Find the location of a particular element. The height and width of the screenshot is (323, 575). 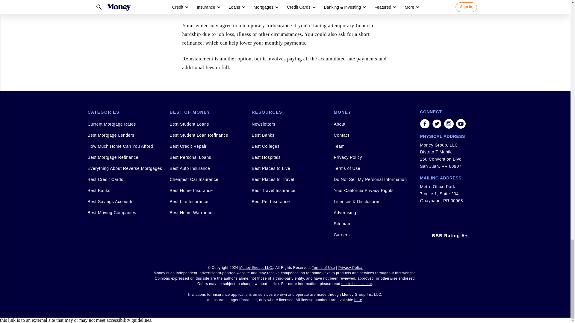

twitter share is located at coordinates (437, 124).